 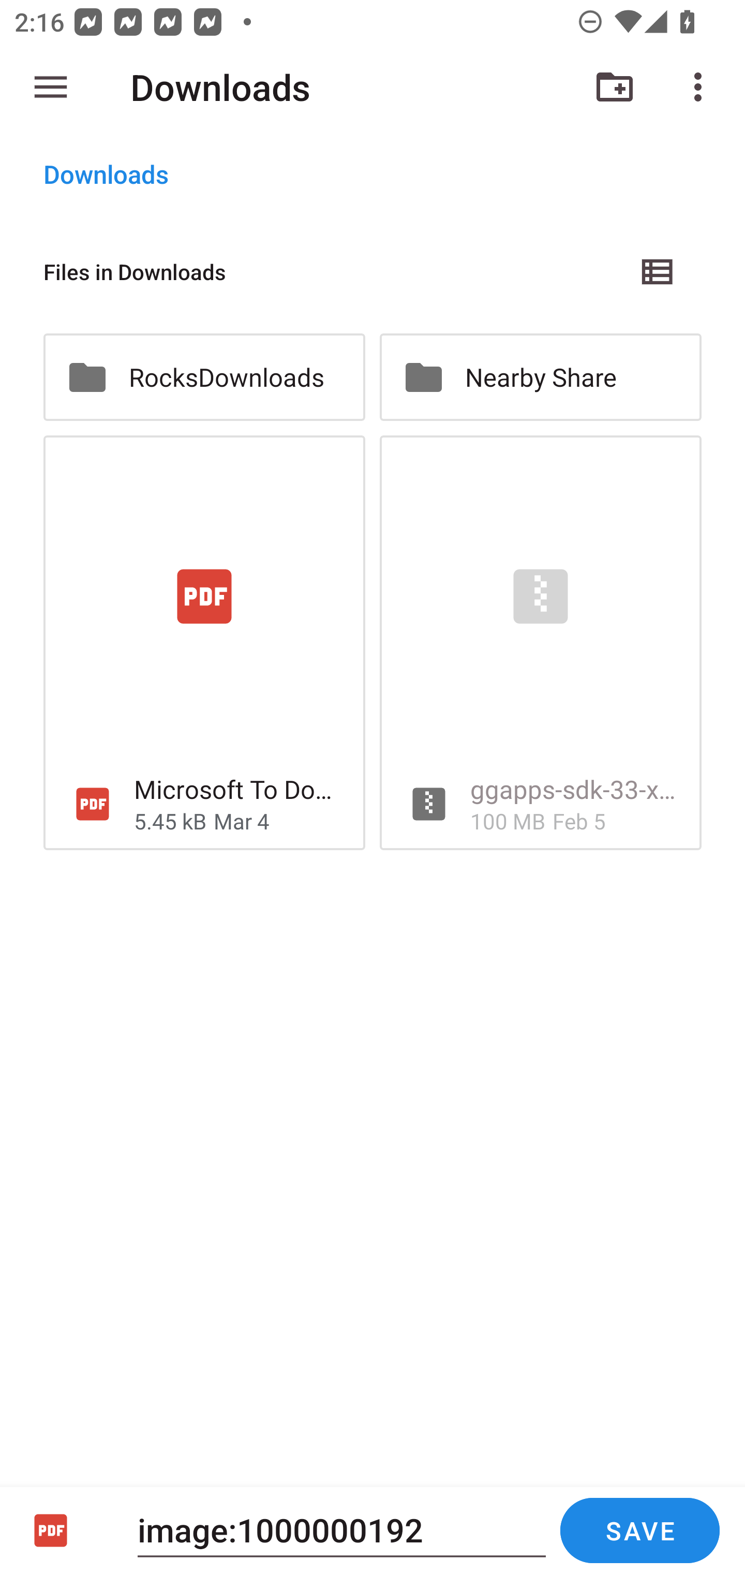 I want to click on ggapps-sdk-33-x86_64-20231003.zip 100 MB Feb 5, so click(x=541, y=643).